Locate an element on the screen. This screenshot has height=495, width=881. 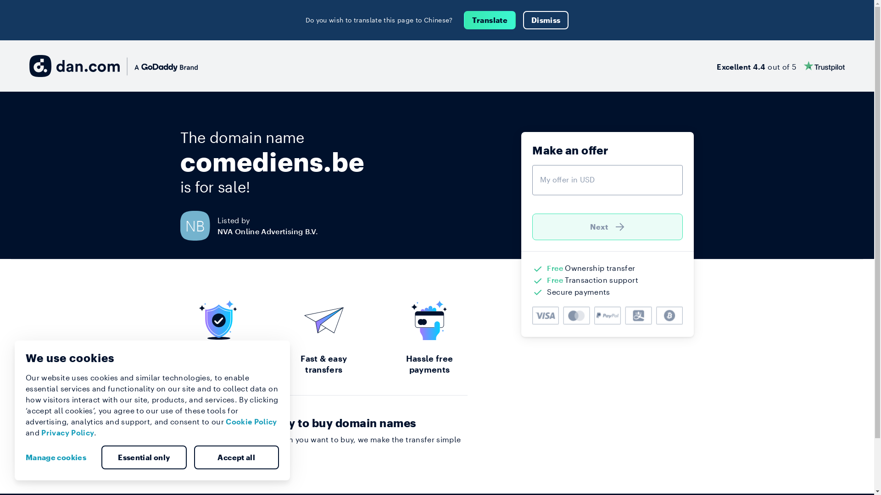
Next
) is located at coordinates (608, 227).